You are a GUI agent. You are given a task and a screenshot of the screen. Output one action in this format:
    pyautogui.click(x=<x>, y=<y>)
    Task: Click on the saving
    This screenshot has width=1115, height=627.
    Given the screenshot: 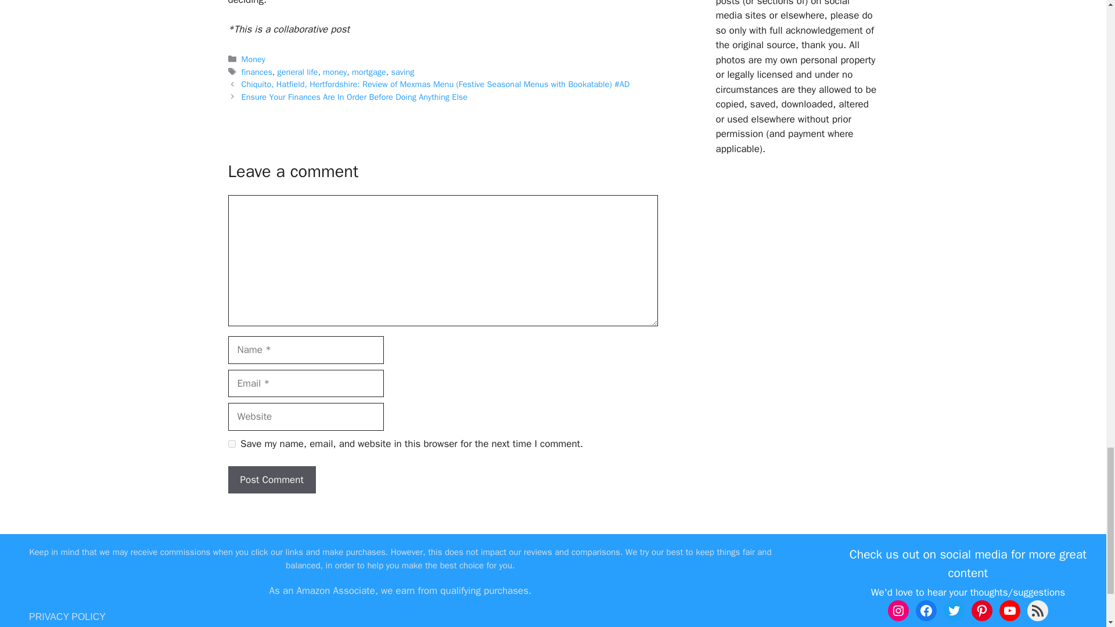 What is the action you would take?
    pyautogui.click(x=402, y=71)
    